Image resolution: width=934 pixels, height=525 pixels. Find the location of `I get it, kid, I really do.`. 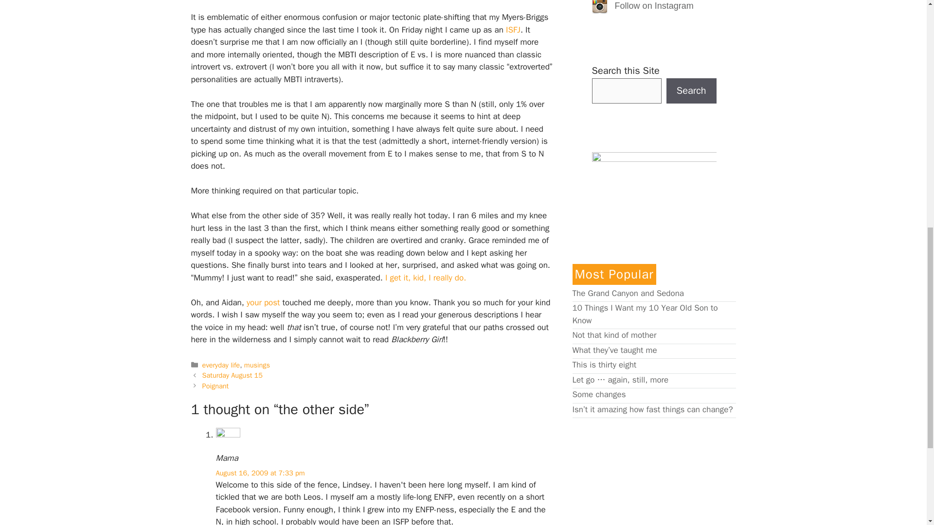

I get it, kid, I really do. is located at coordinates (425, 278).